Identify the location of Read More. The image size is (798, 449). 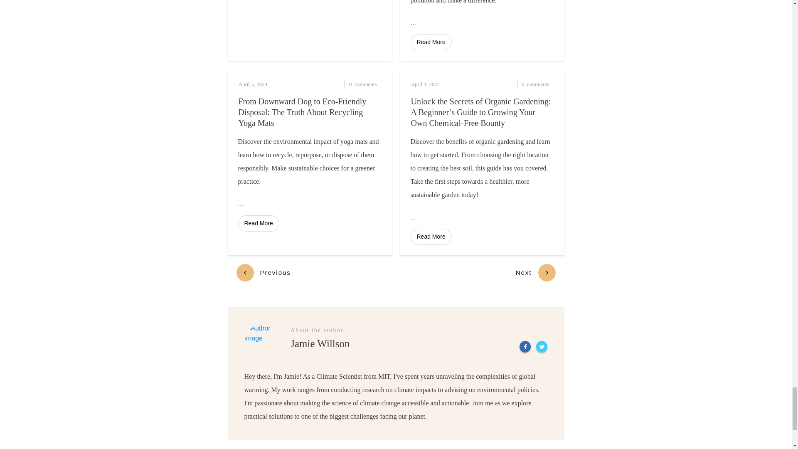
(431, 42).